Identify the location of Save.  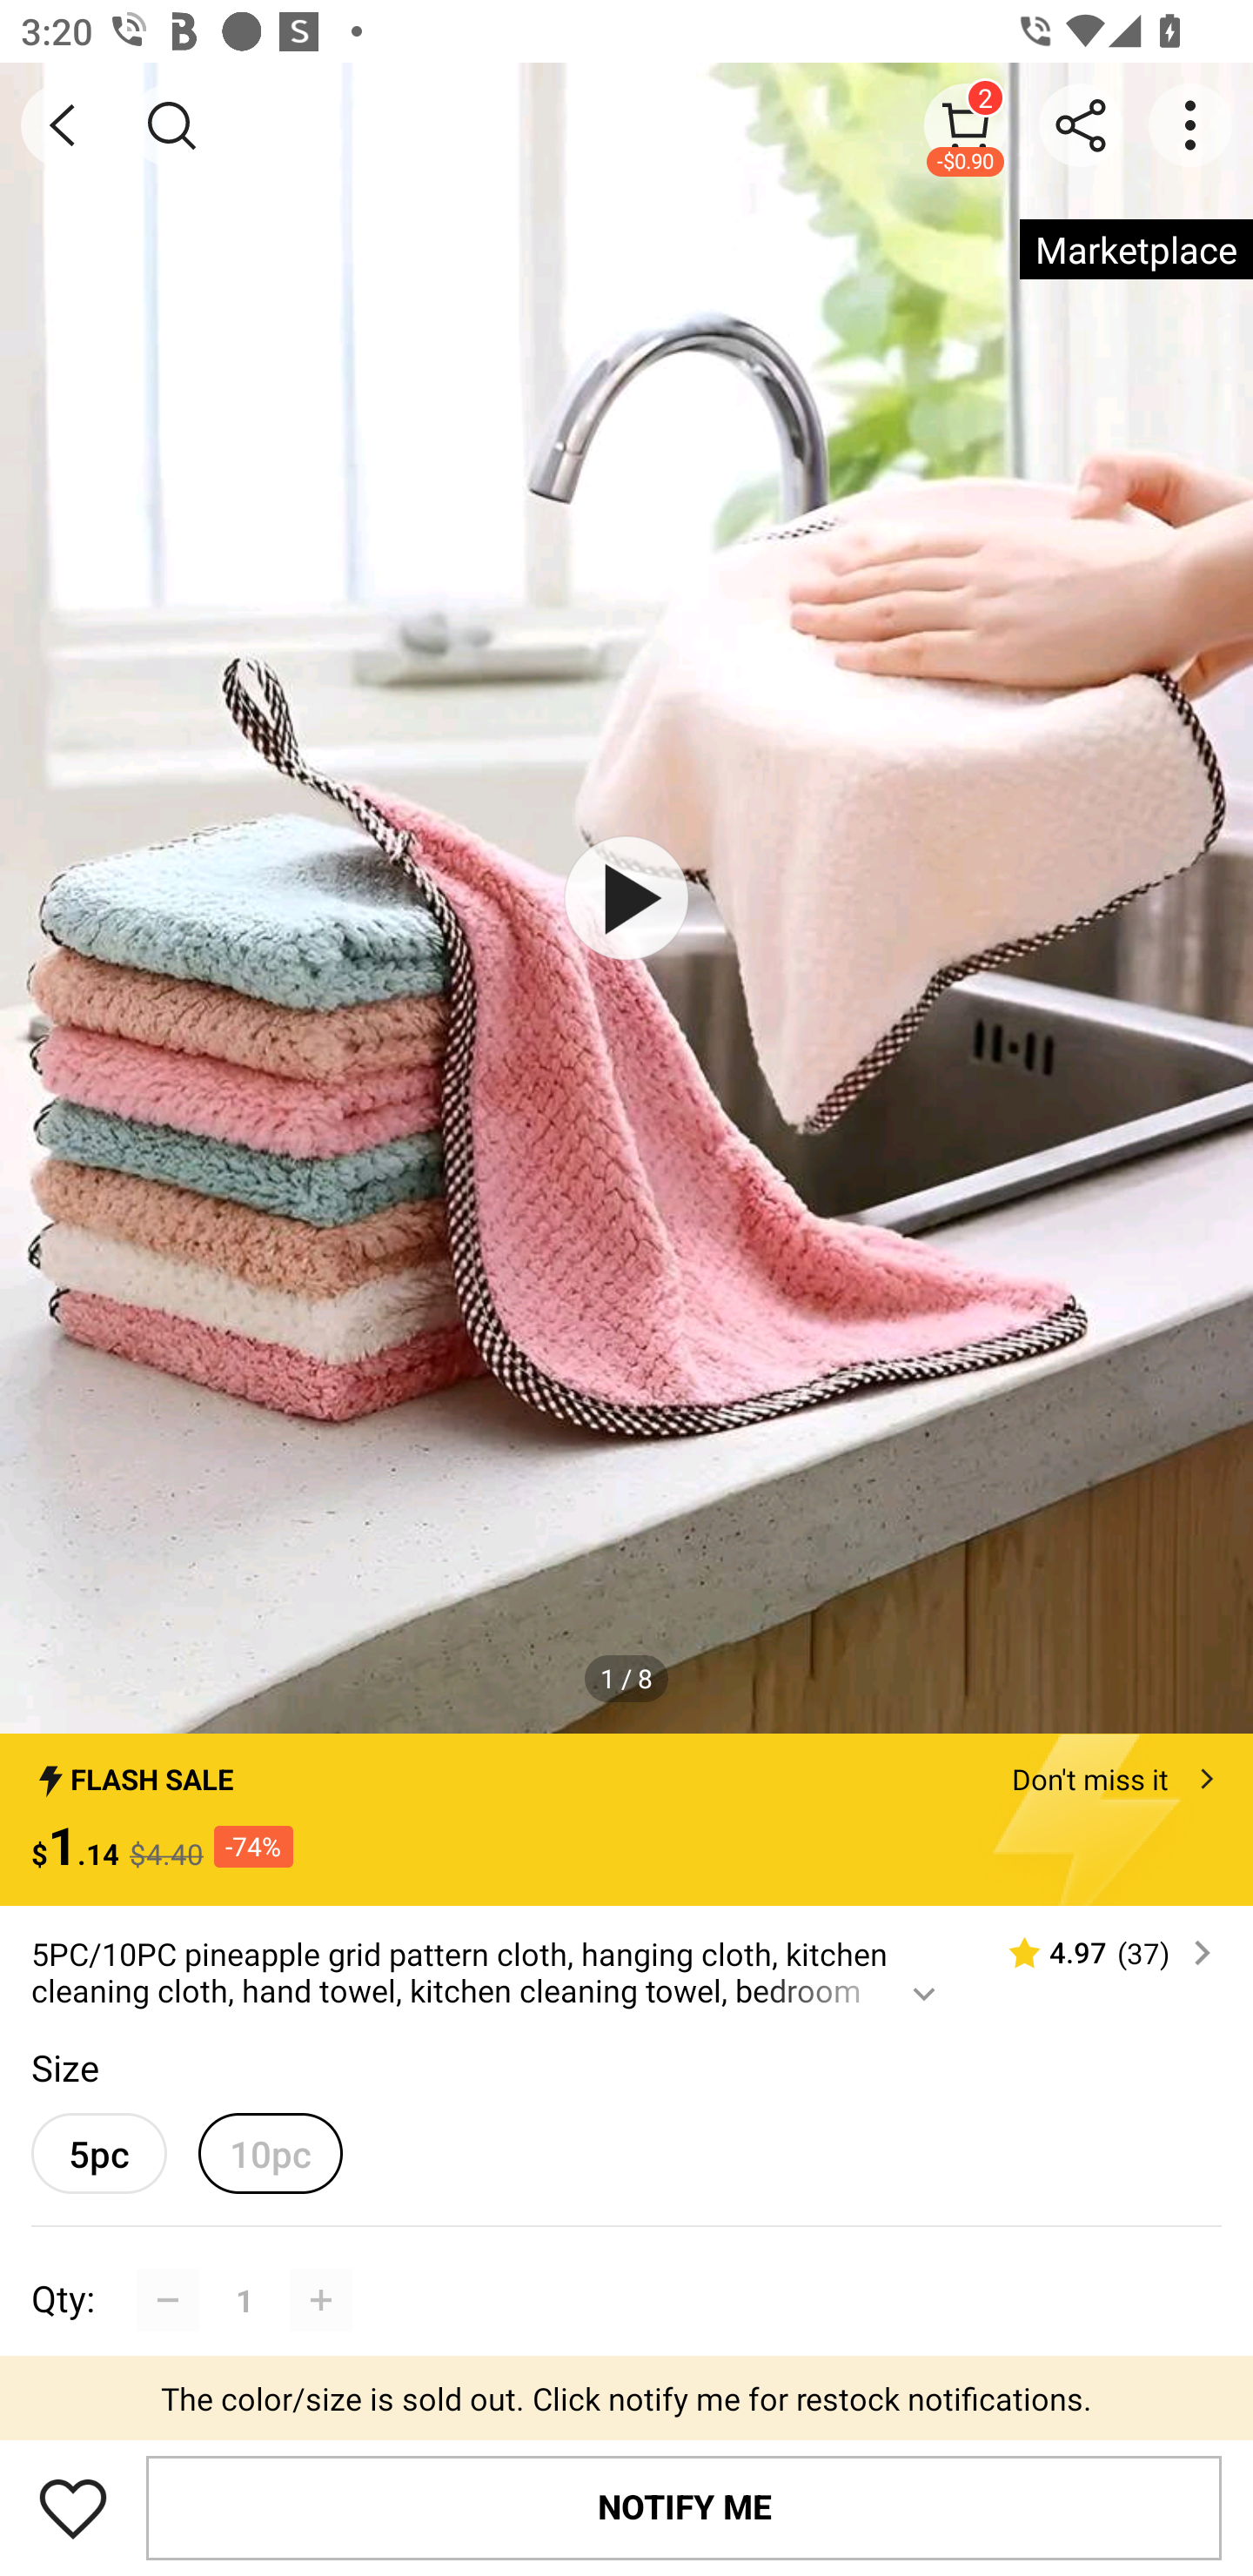
(73, 2507).